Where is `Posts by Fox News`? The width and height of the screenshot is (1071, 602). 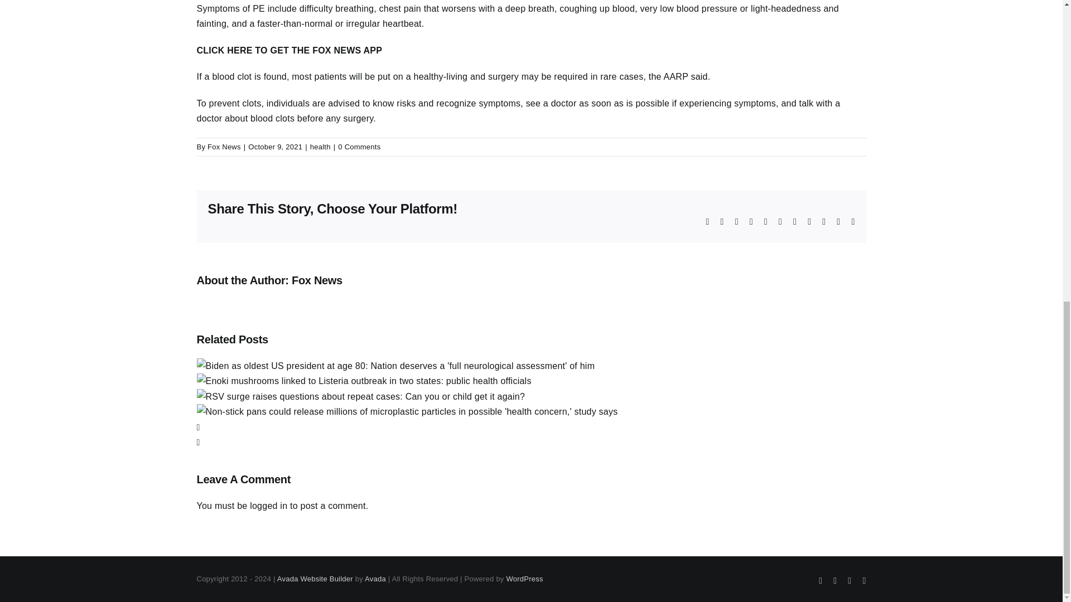
Posts by Fox News is located at coordinates (224, 147).